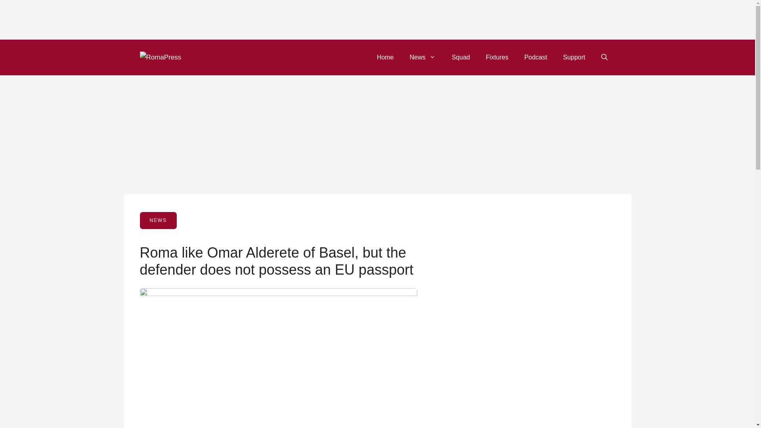  Describe the element at coordinates (536, 57) in the screenshot. I see `Podcast` at that location.